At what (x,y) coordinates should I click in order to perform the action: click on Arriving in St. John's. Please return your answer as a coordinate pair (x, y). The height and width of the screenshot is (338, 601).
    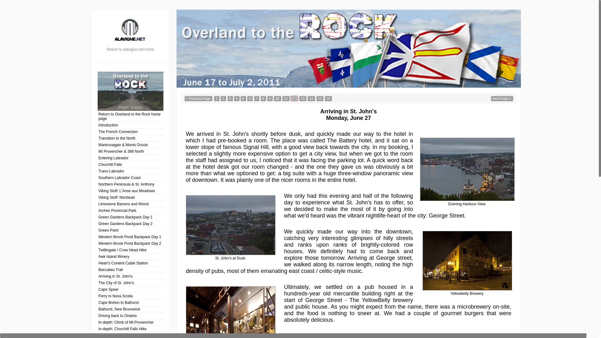
    Looking at the image, I should click on (131, 276).